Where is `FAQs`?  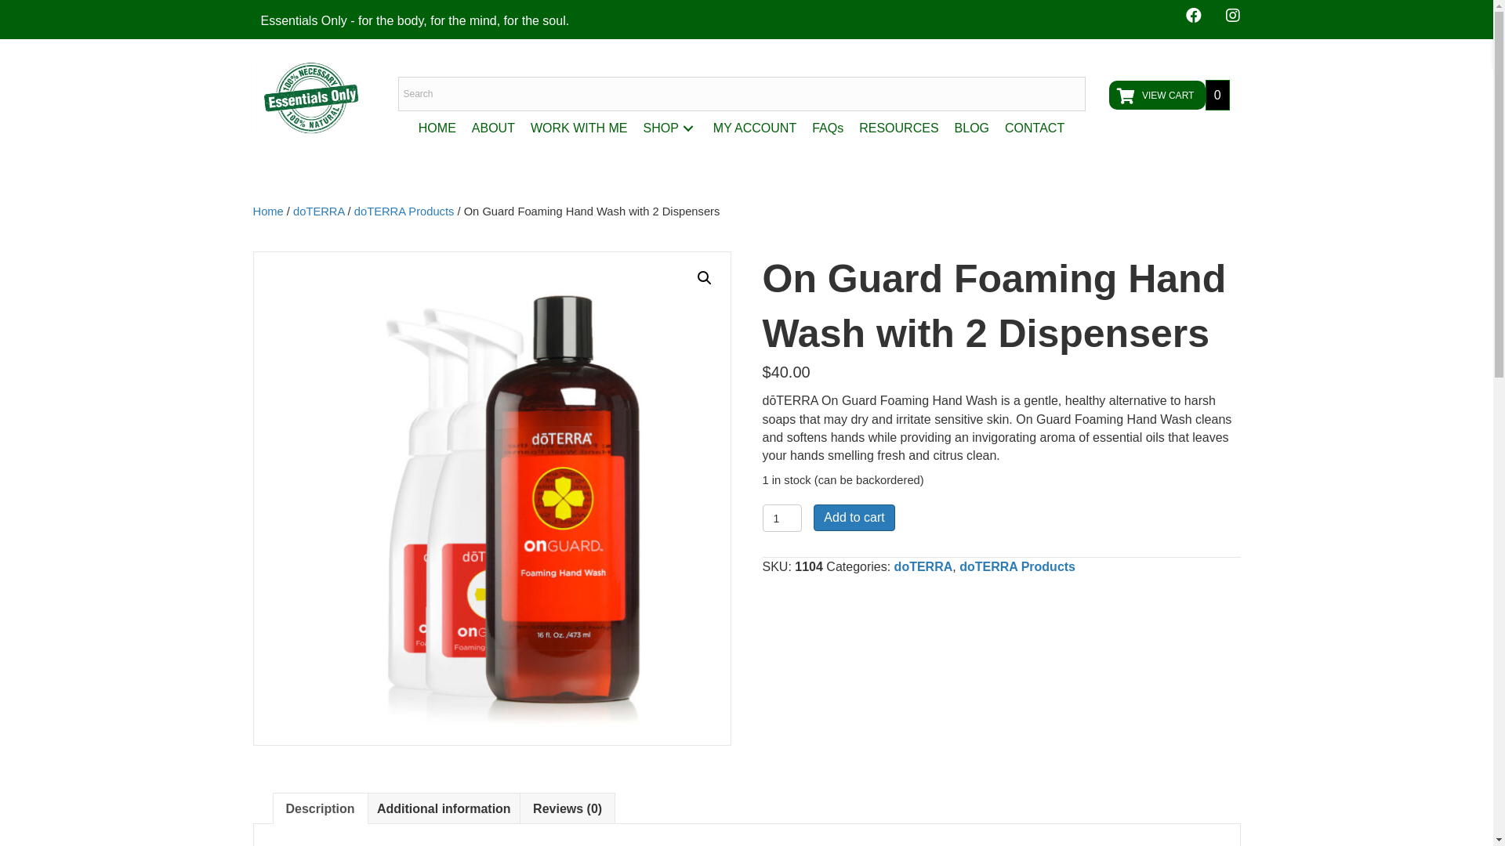 FAQs is located at coordinates (828, 128).